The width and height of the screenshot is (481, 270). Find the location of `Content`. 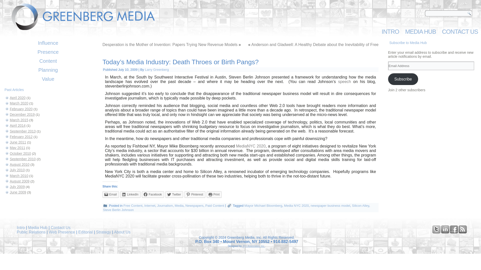

Content is located at coordinates (48, 61).